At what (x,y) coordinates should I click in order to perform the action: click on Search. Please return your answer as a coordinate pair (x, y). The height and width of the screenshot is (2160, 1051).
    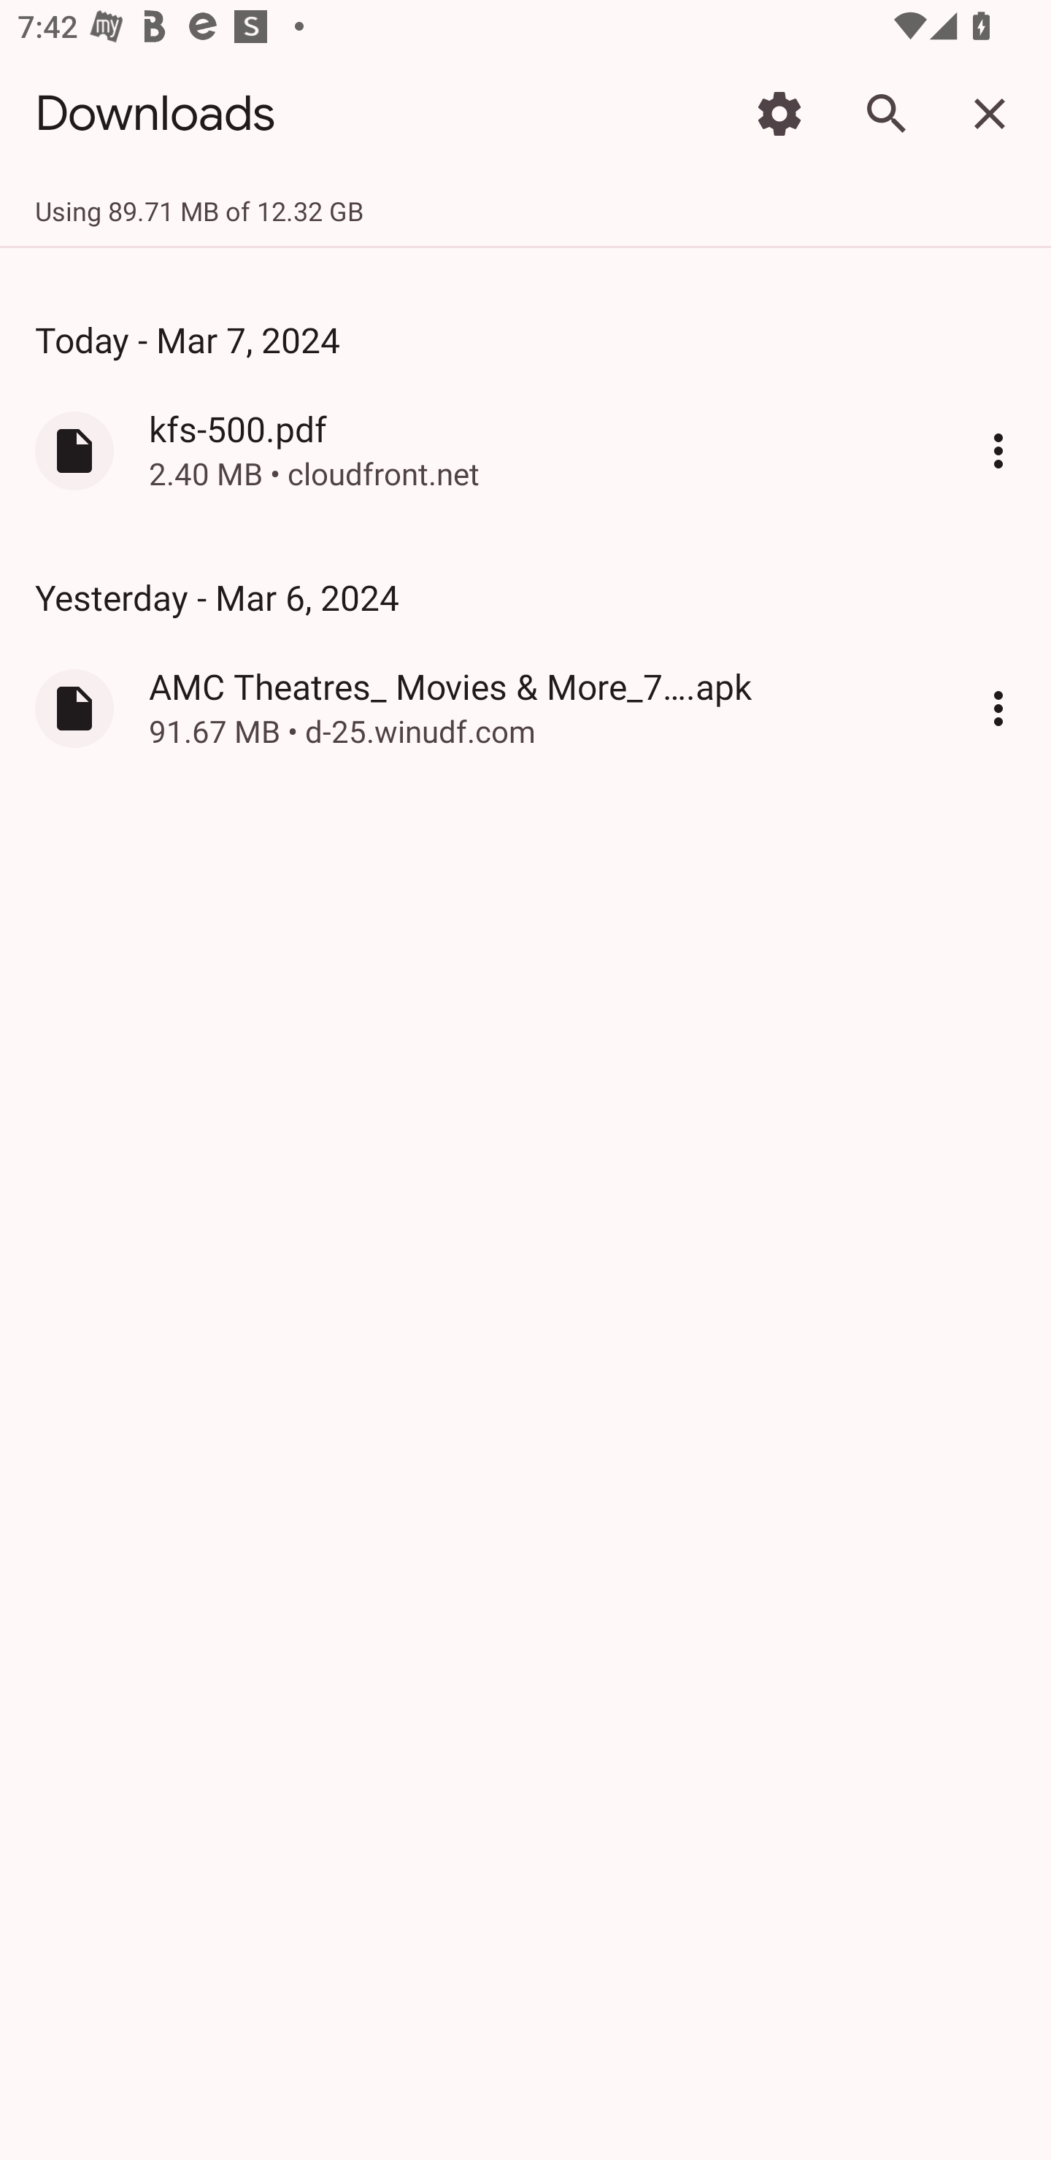
    Looking at the image, I should click on (885, 112).